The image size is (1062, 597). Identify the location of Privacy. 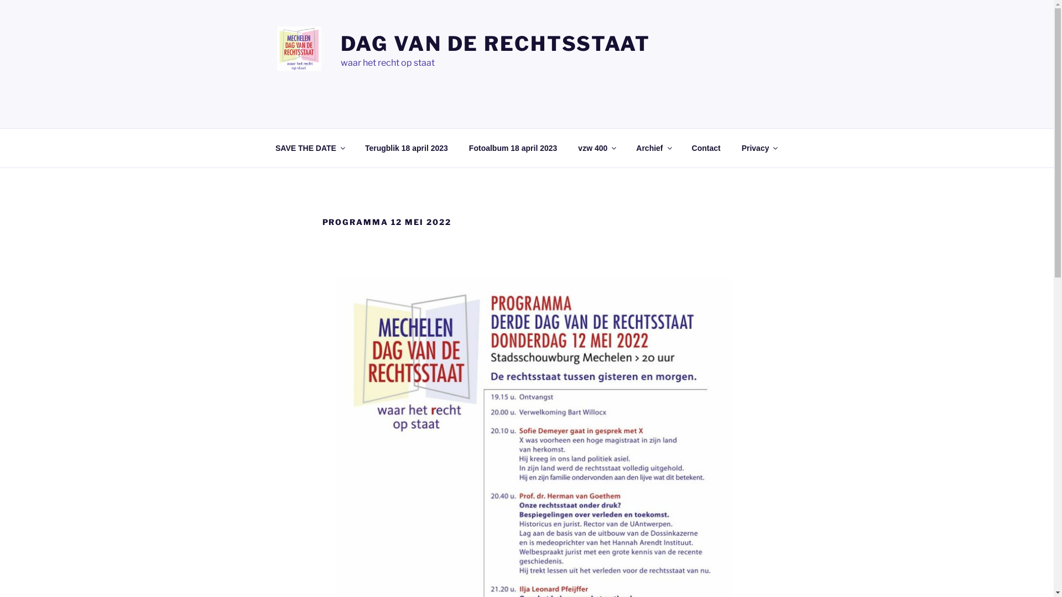
(759, 148).